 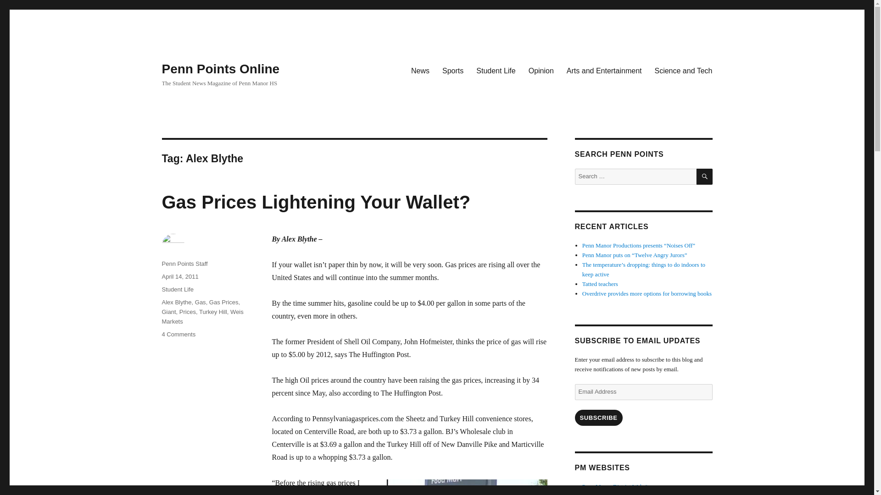 I want to click on Turkey Hill, so click(x=213, y=312).